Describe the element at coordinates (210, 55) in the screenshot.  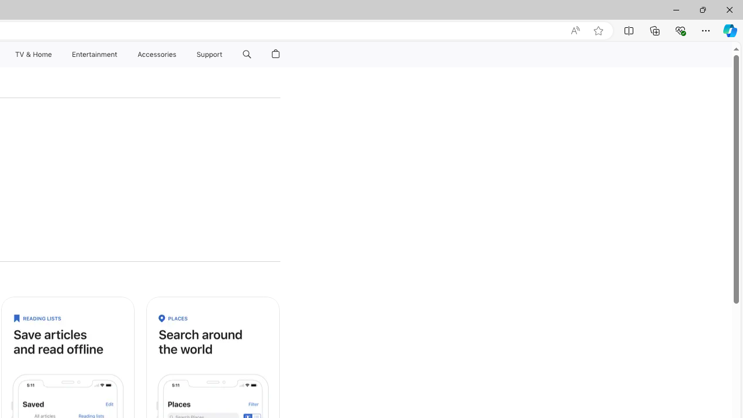
I see `Support` at that location.